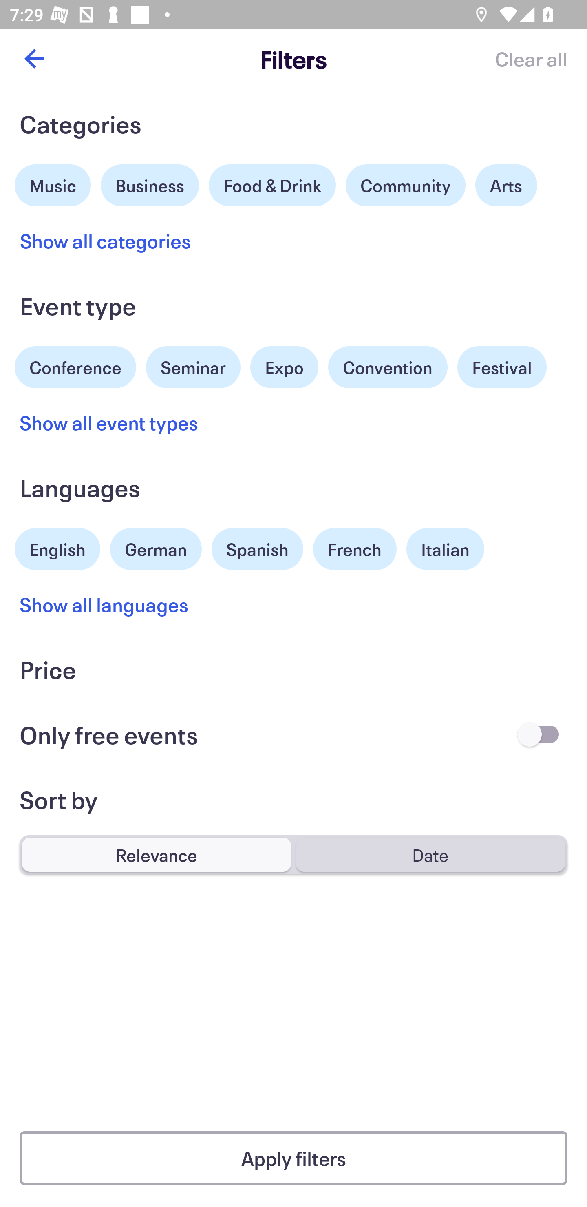 Image resolution: width=587 pixels, height=1207 pixels. I want to click on Festival, so click(501, 367).